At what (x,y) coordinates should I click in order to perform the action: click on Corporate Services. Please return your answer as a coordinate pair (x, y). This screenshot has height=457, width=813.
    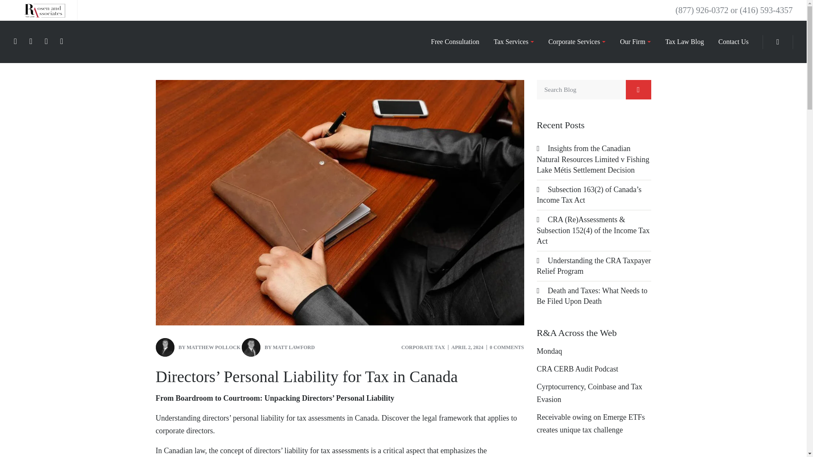
    Looking at the image, I should click on (577, 41).